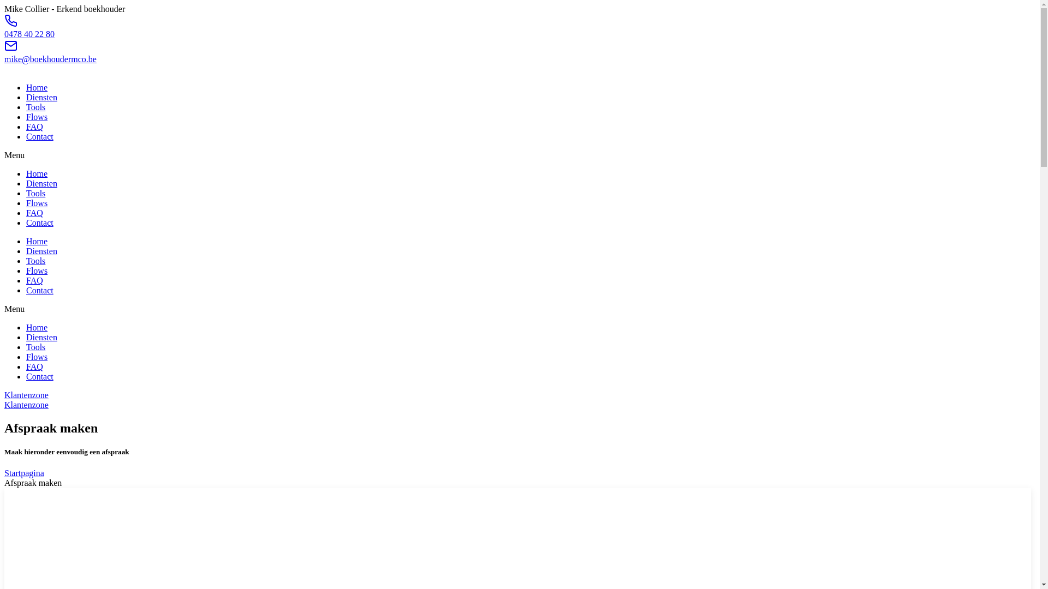 Image resolution: width=1048 pixels, height=589 pixels. What do you see at coordinates (36, 261) in the screenshot?
I see `Tools` at bounding box center [36, 261].